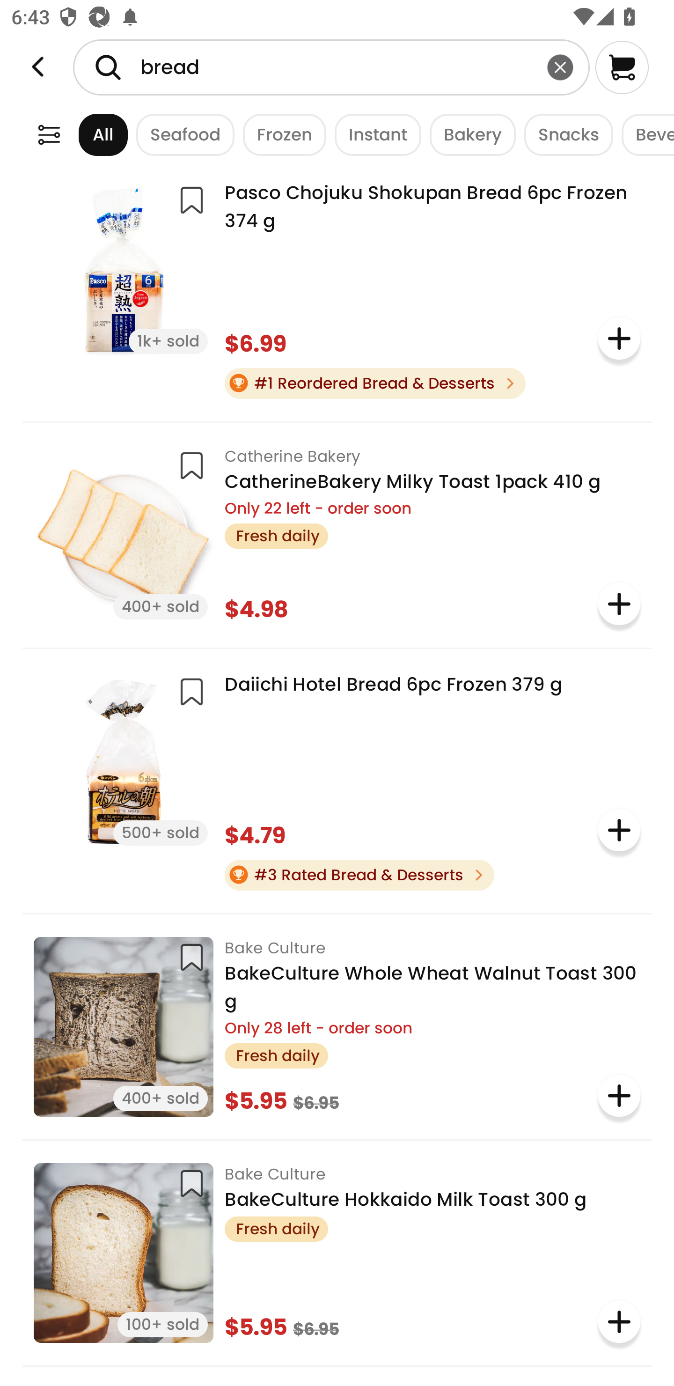 This screenshot has height=1386, width=674. Describe the element at coordinates (374, 134) in the screenshot. I see `Instant` at that location.